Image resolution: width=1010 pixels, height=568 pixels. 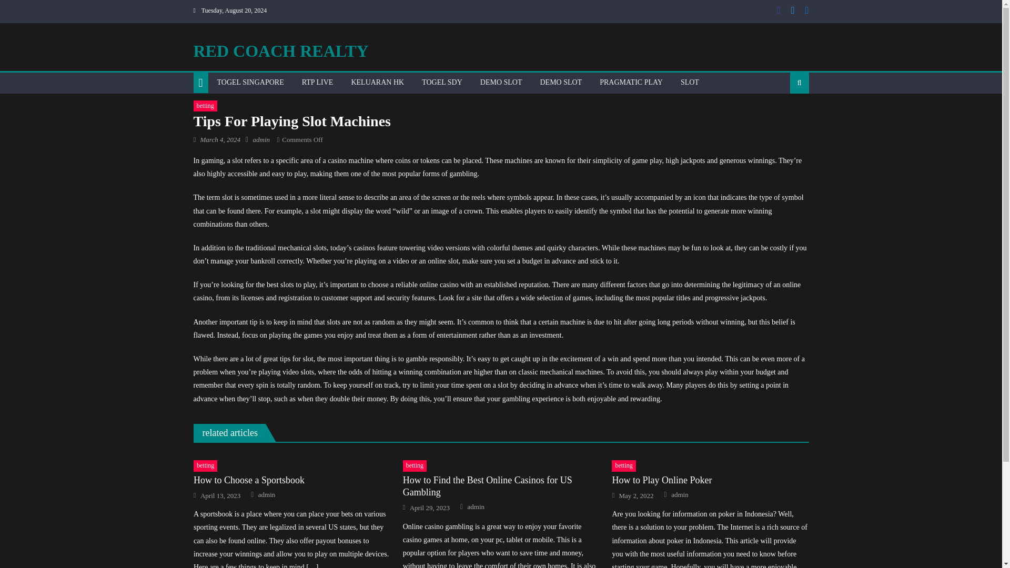 I want to click on TOGEL SINGAPORE, so click(x=250, y=83).